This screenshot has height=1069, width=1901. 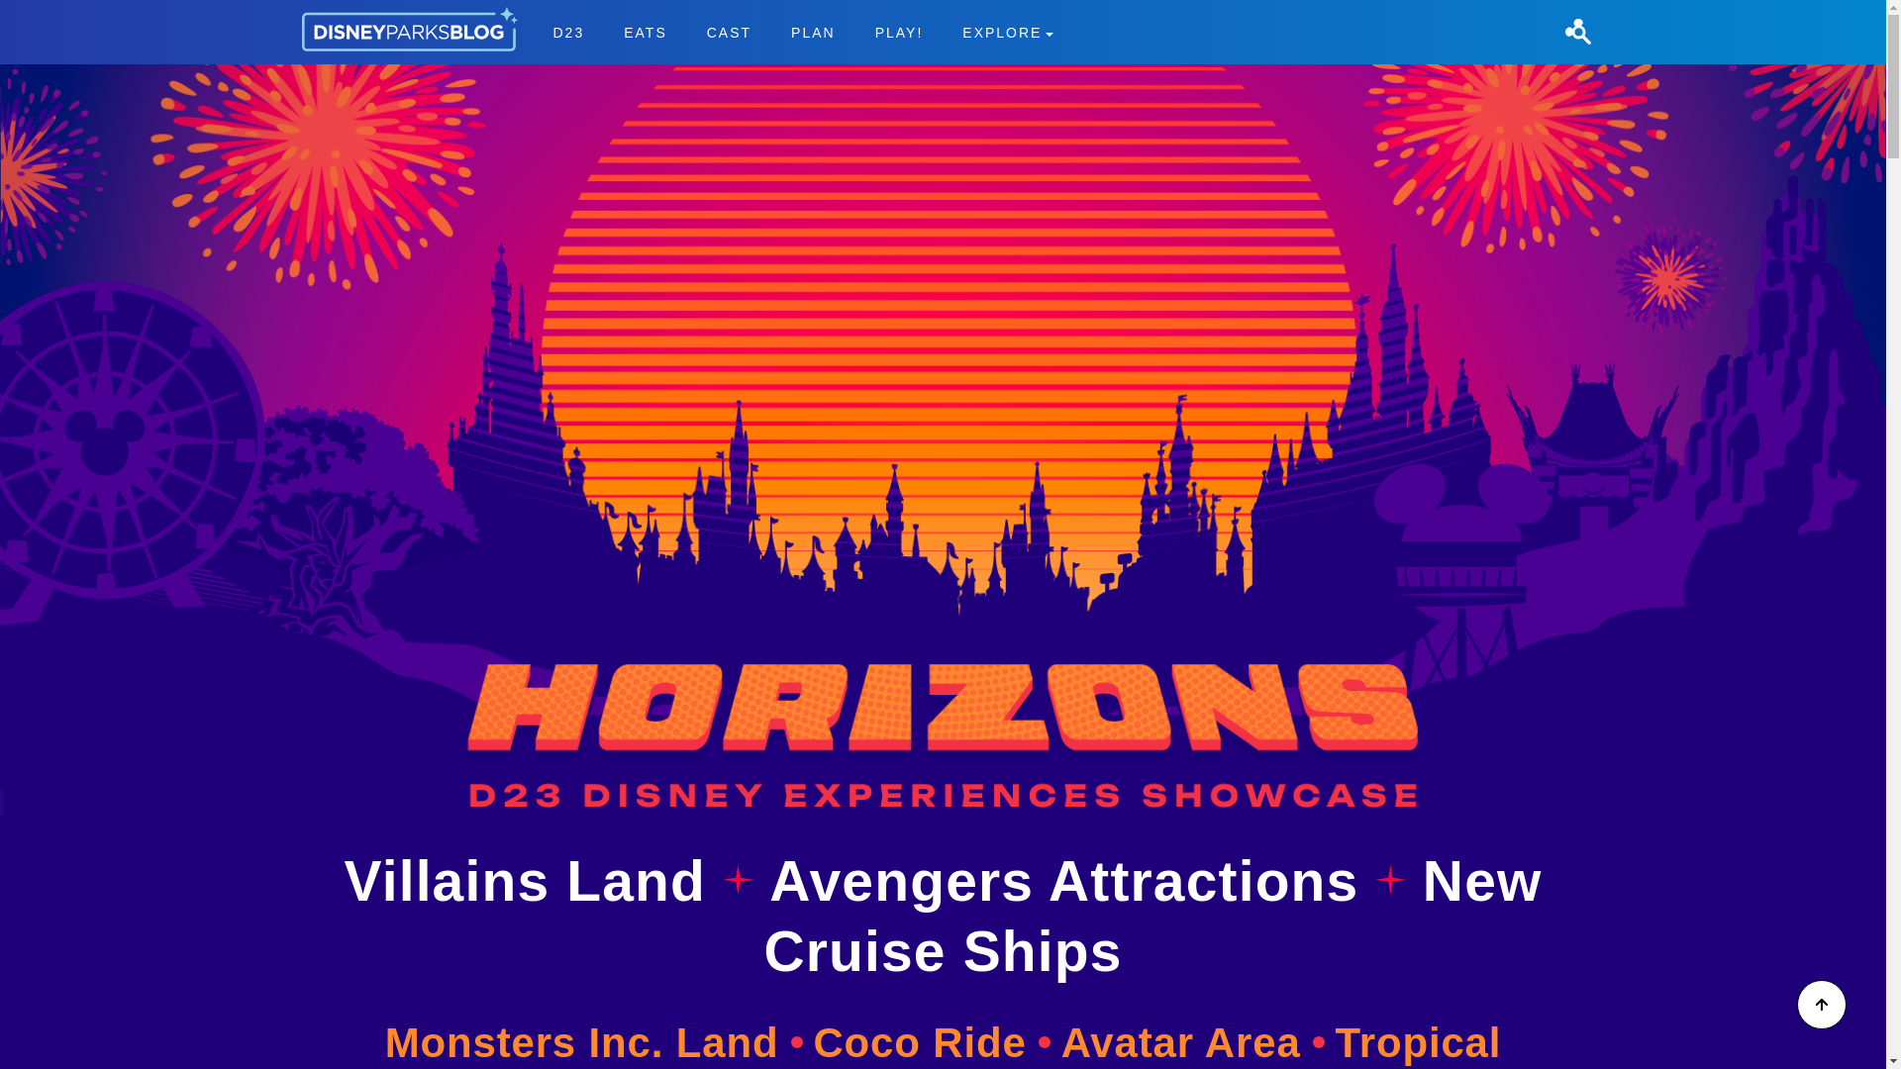 I want to click on New Cruise Ships, so click(x=802, y=32).